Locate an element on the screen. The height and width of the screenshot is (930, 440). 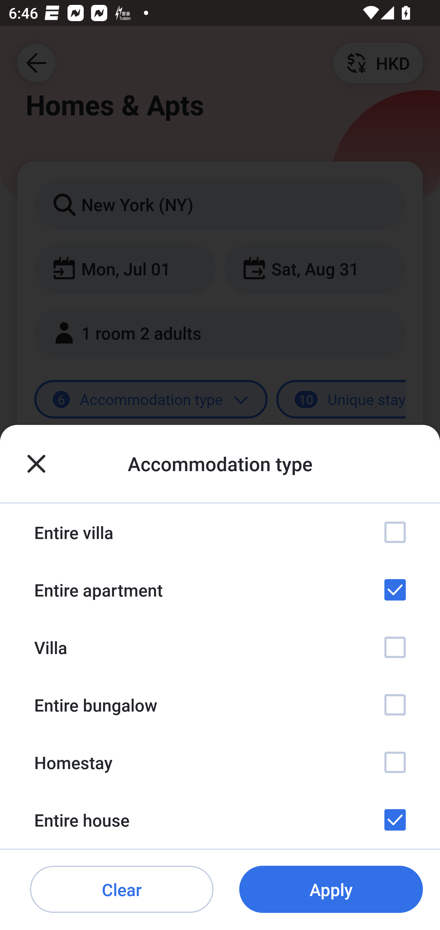
Entire villa is located at coordinates (220, 532).